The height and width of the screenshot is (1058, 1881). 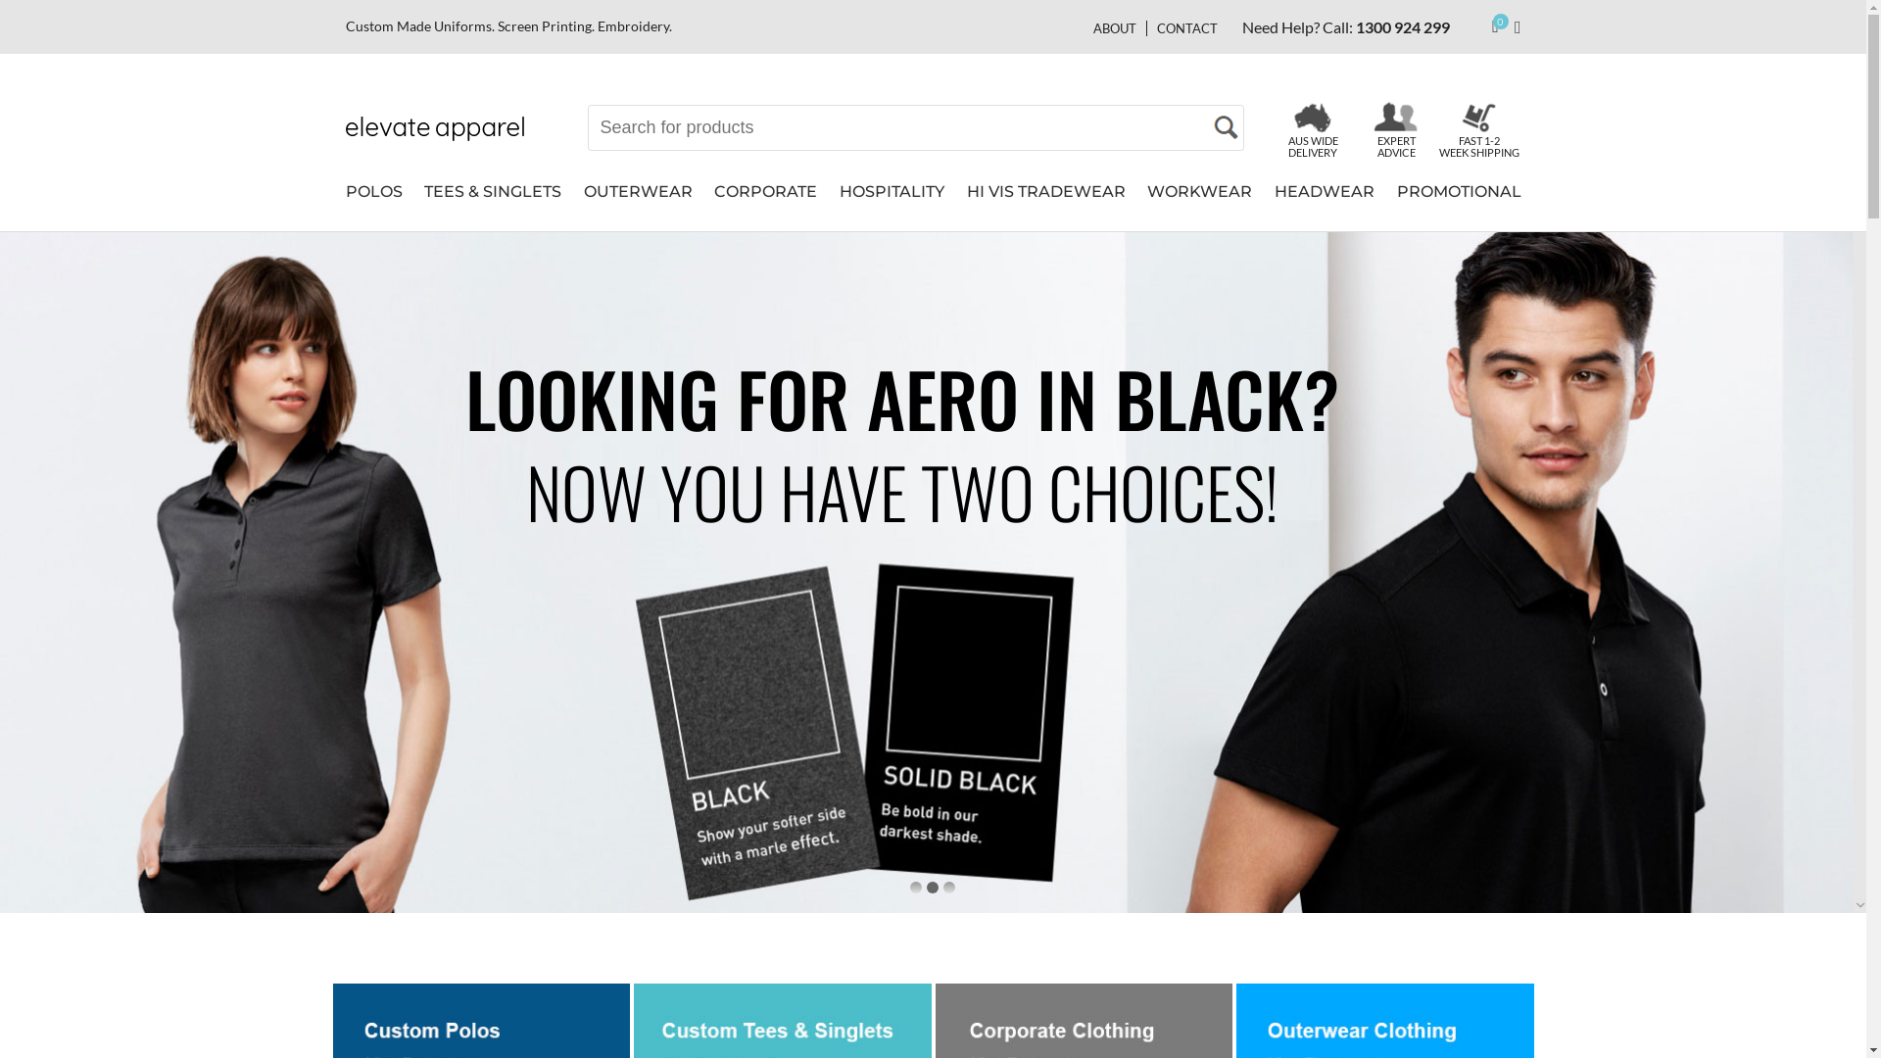 I want to click on HEADWEAR, so click(x=1325, y=202).